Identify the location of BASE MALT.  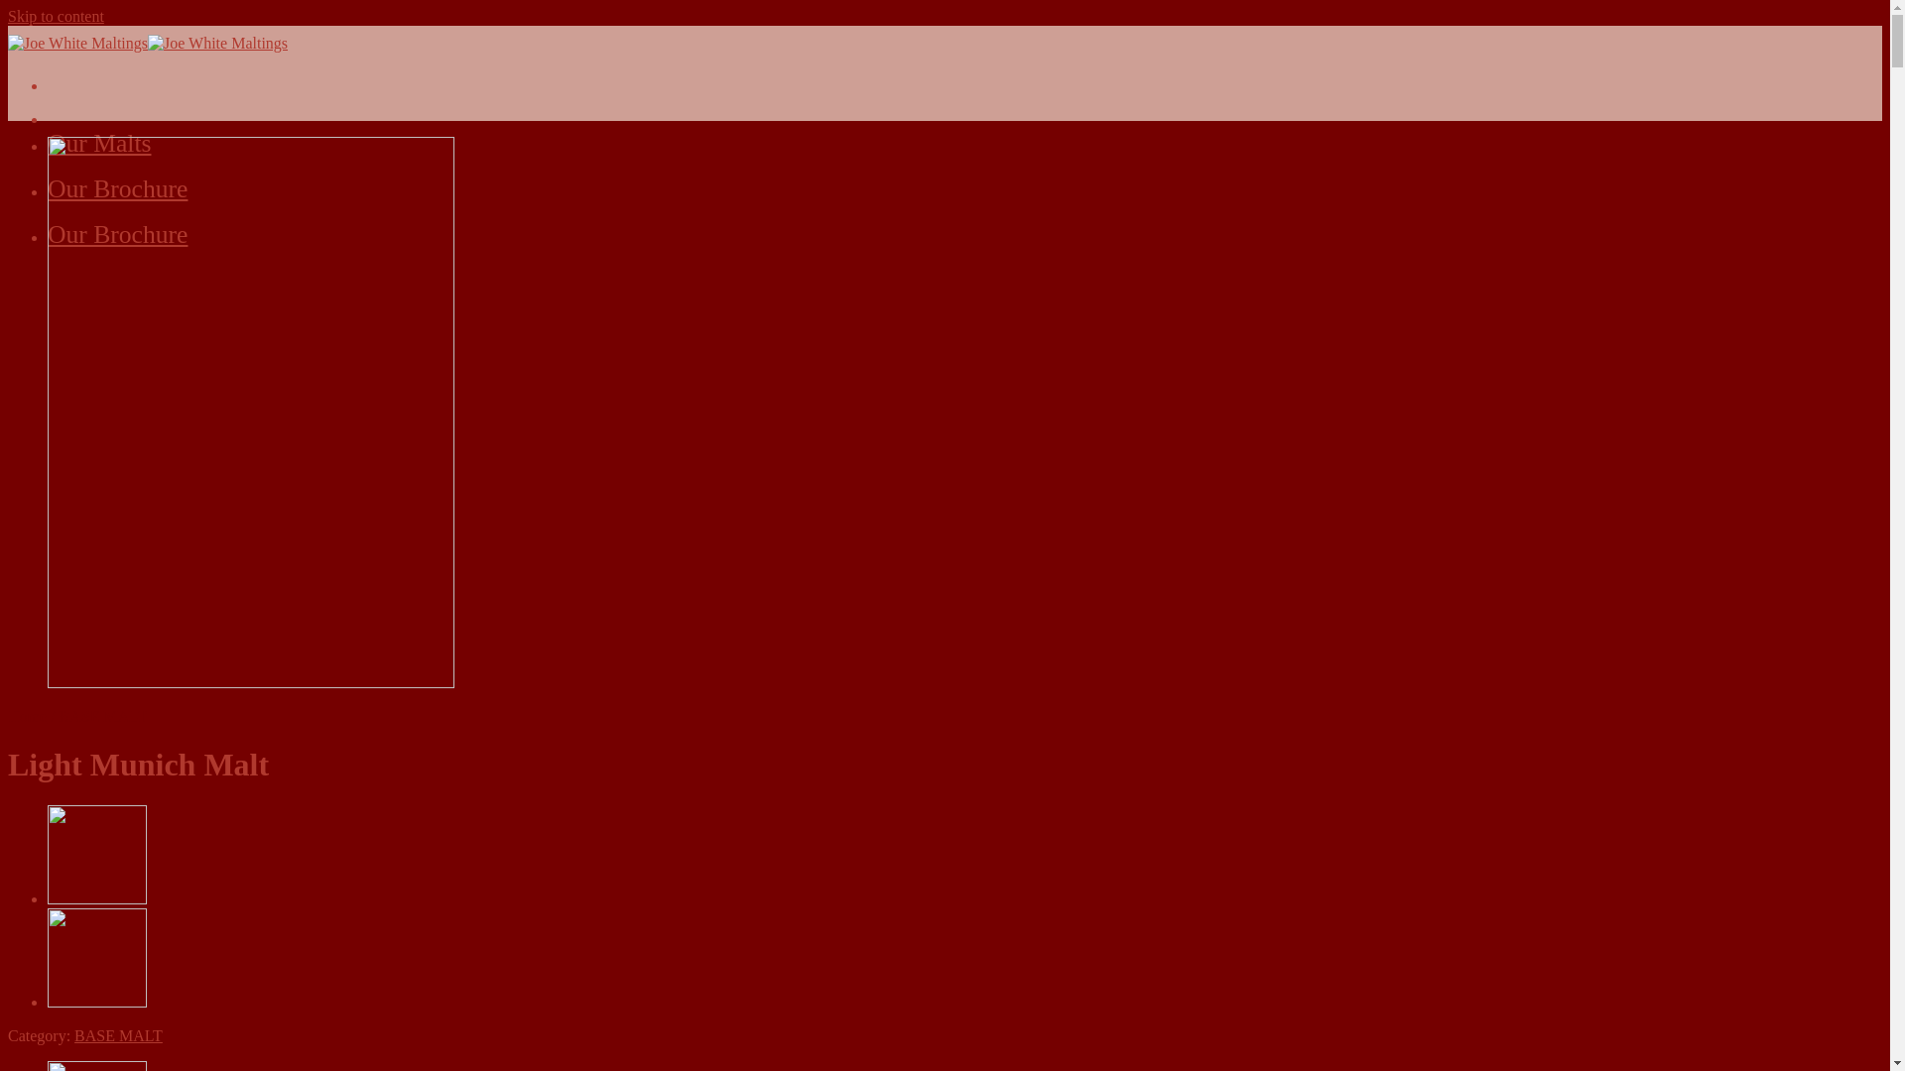
(103, 716).